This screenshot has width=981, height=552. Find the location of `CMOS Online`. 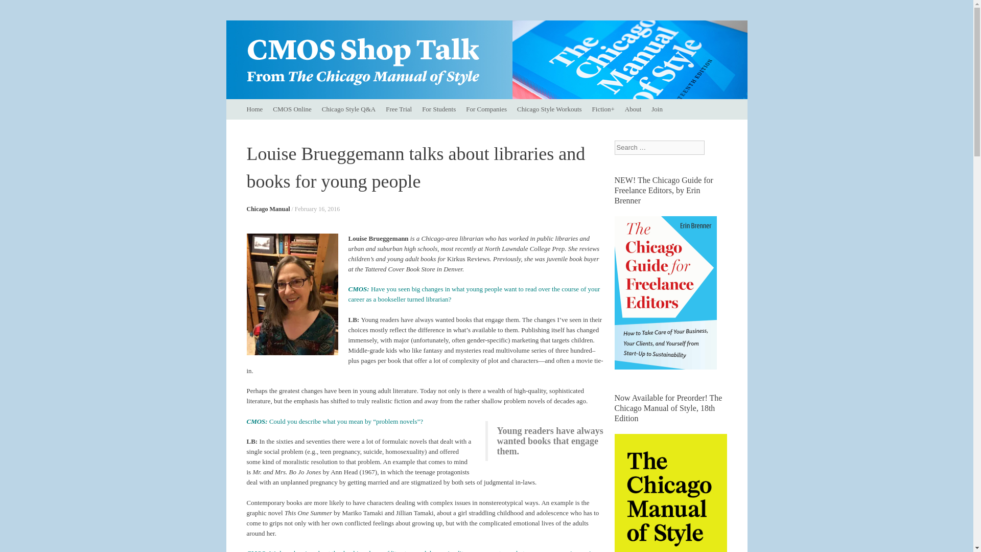

CMOS Online is located at coordinates (292, 109).